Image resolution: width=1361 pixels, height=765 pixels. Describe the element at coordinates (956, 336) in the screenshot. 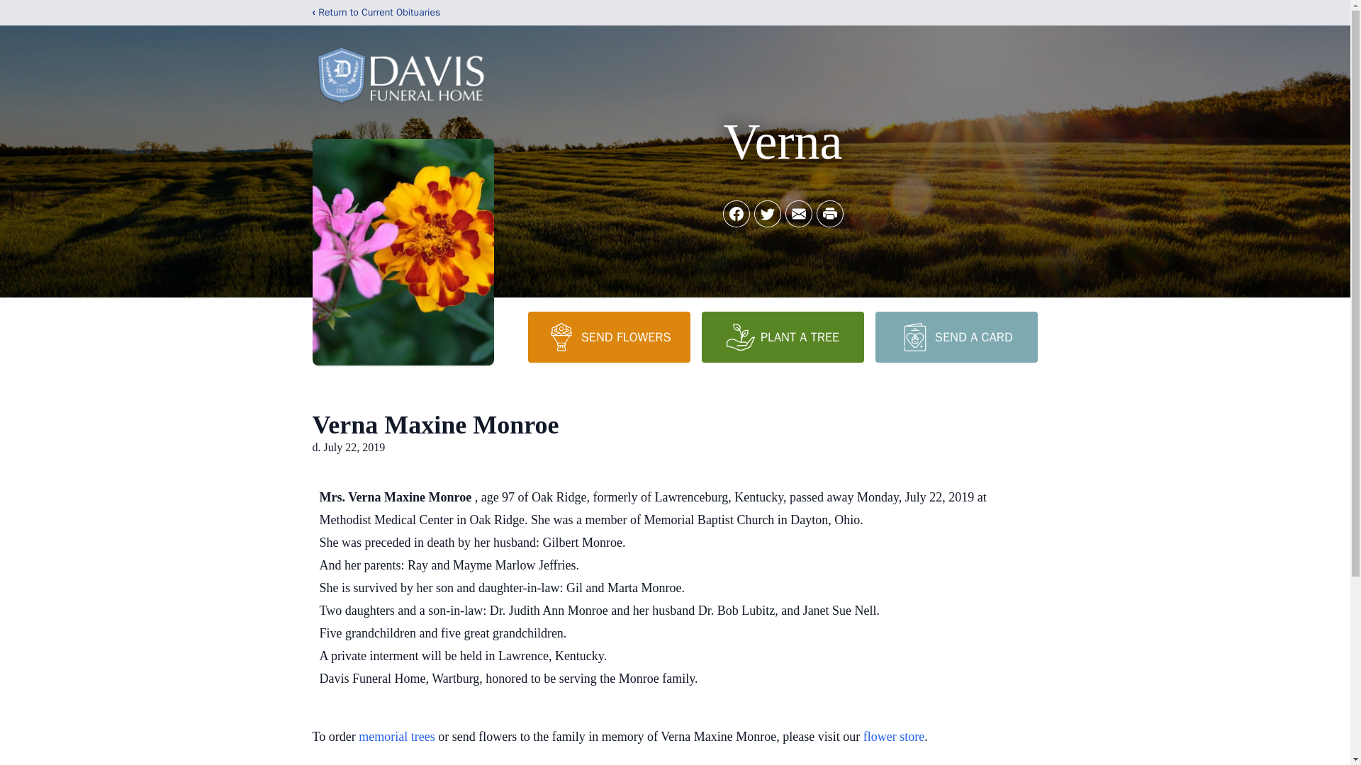

I see `SEND A CARD` at that location.